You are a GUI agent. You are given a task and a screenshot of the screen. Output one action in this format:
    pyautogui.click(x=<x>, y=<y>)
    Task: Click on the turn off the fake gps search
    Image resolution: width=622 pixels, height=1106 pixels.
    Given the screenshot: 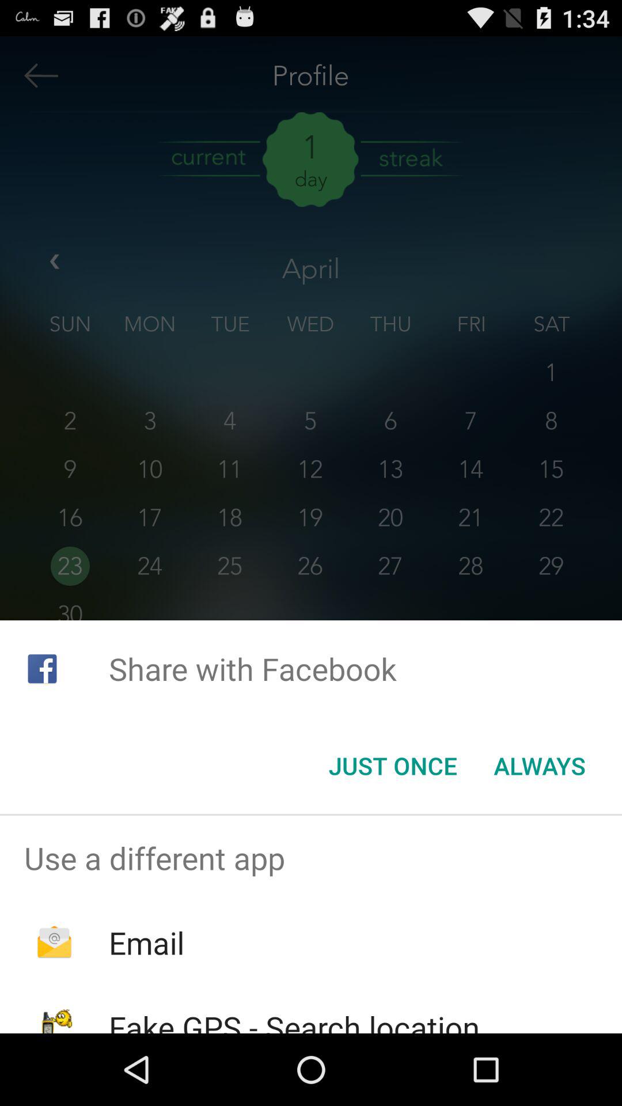 What is the action you would take?
    pyautogui.click(x=294, y=1020)
    